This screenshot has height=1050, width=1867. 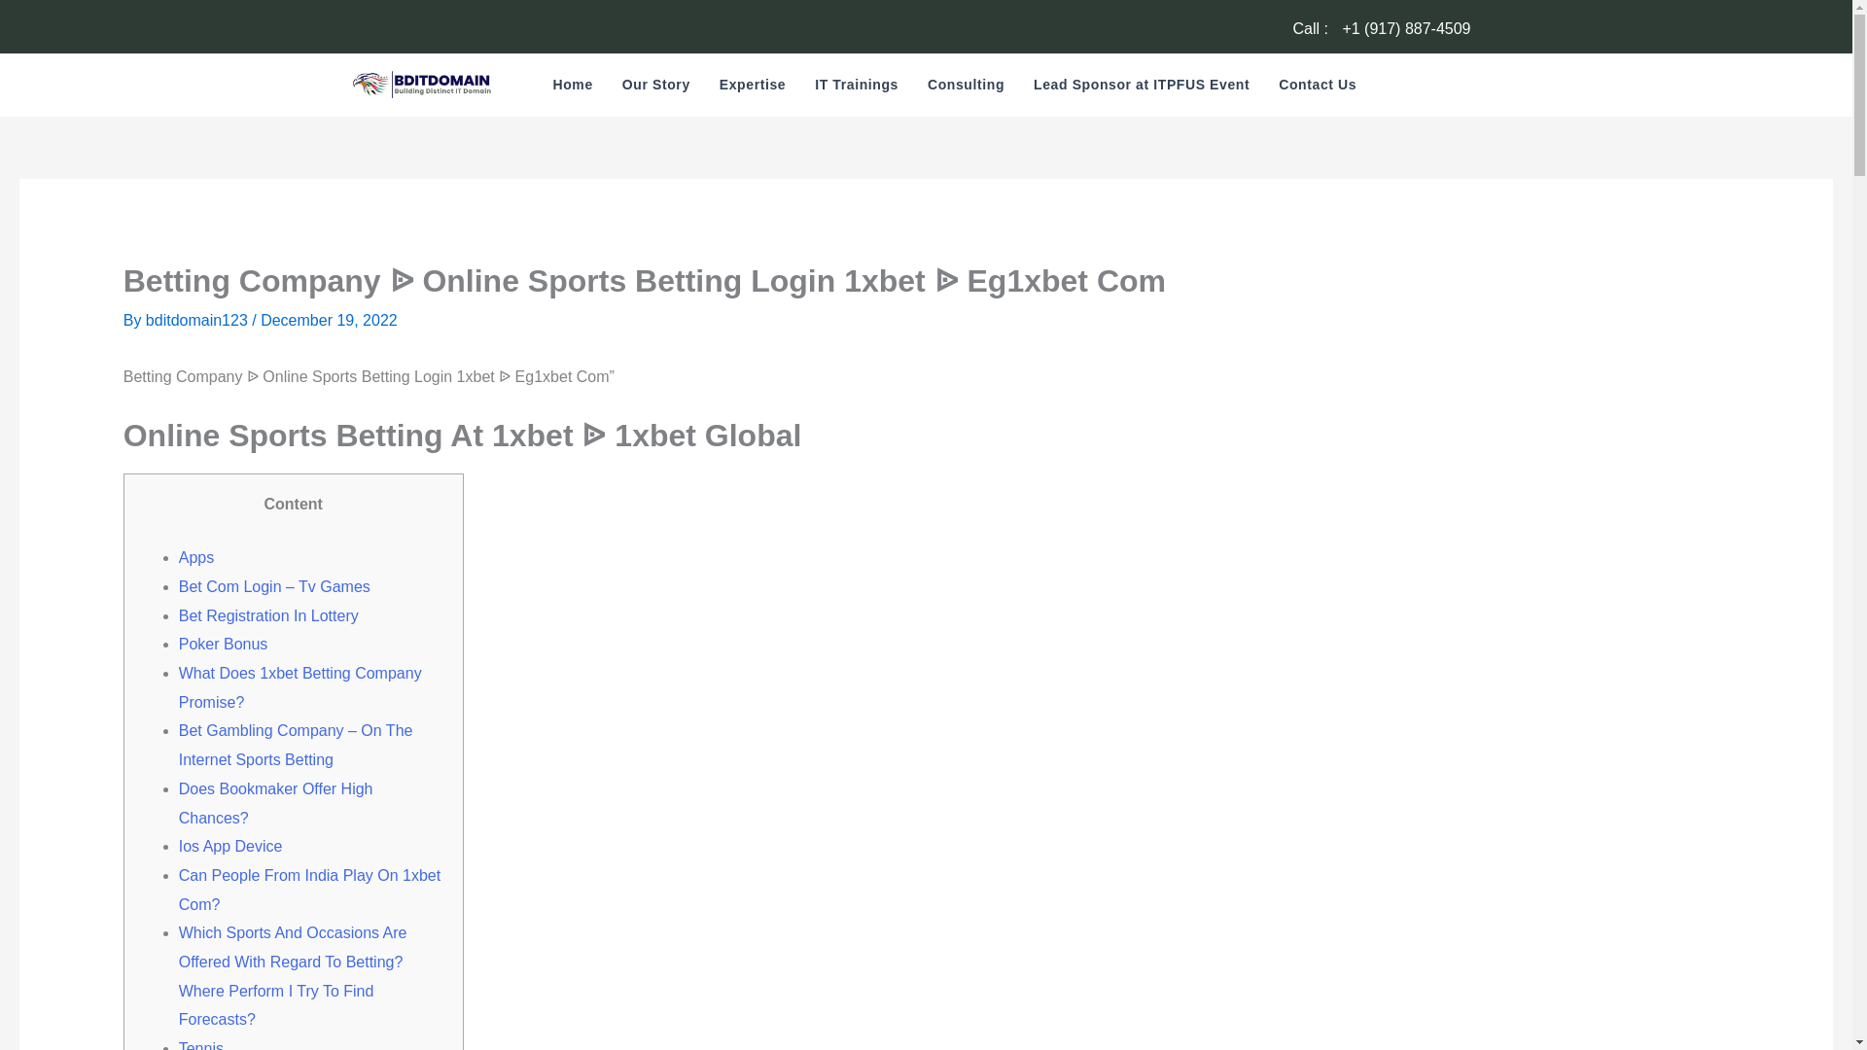 What do you see at coordinates (753, 84) in the screenshot?
I see `Expertise` at bounding box center [753, 84].